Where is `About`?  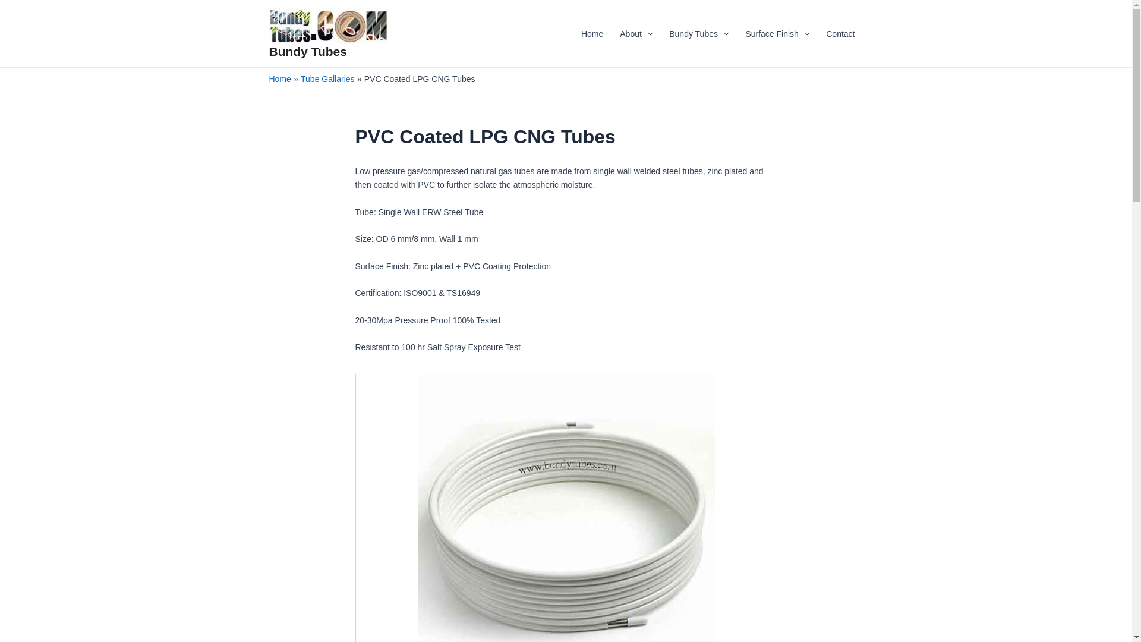
About is located at coordinates (636, 34).